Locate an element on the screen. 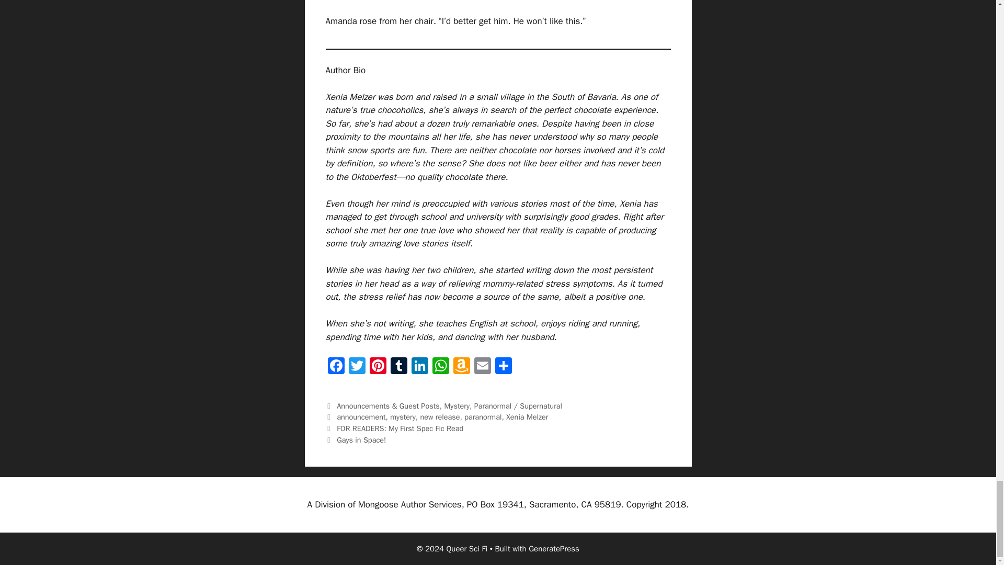 The image size is (1004, 565). Amazon Wish List is located at coordinates (461, 367).